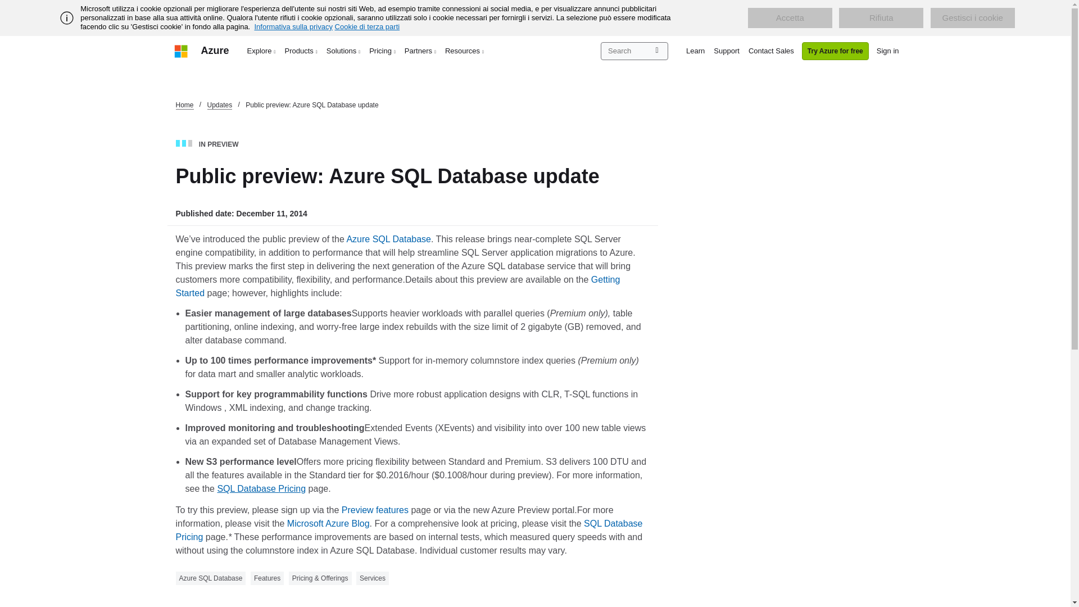  What do you see at coordinates (6, 6) in the screenshot?
I see `Skip to main content` at bounding box center [6, 6].